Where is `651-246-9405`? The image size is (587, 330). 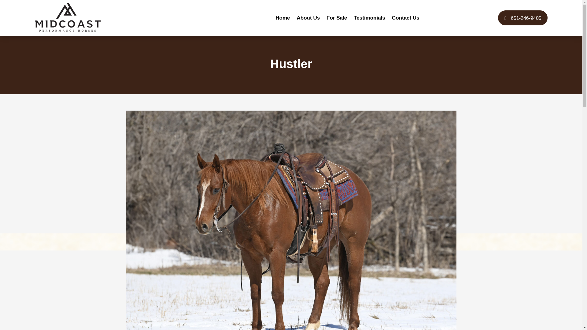
651-246-9405 is located at coordinates (523, 18).